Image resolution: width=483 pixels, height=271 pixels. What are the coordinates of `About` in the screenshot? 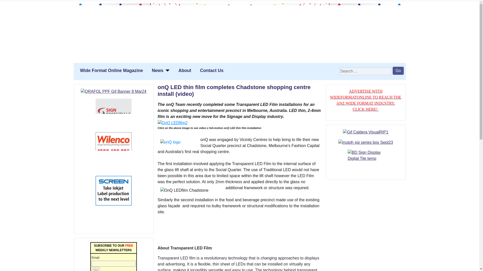 It's located at (185, 70).